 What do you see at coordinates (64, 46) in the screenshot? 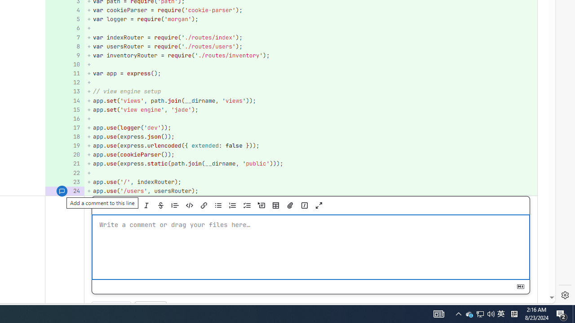
I see `8` at bounding box center [64, 46].